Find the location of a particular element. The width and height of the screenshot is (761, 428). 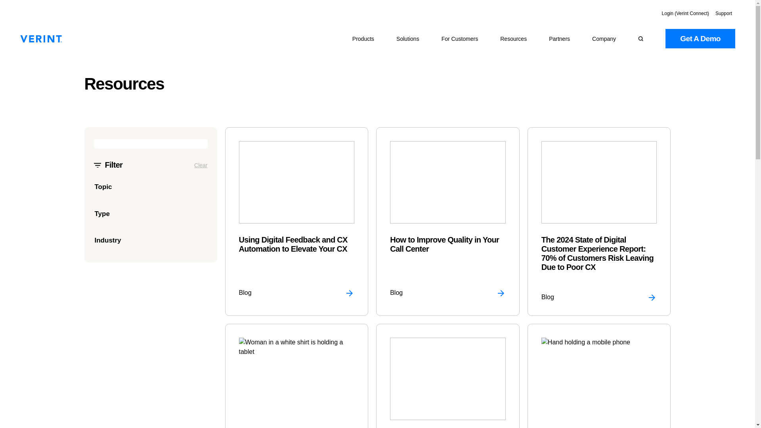

For Customers is located at coordinates (460, 38).